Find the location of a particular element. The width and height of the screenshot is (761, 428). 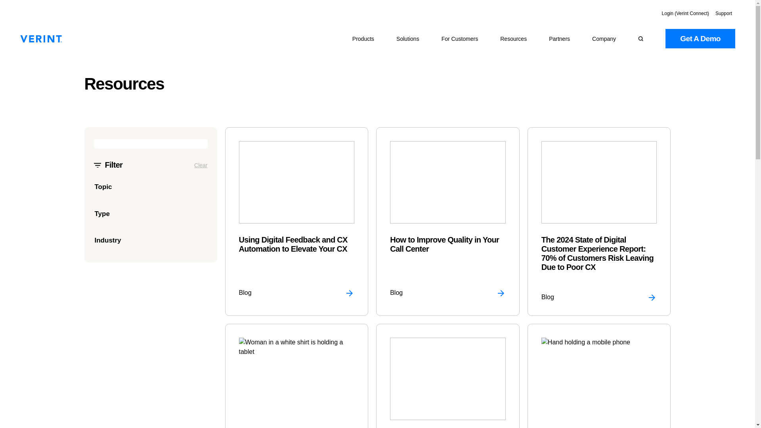

For Customers is located at coordinates (460, 38).